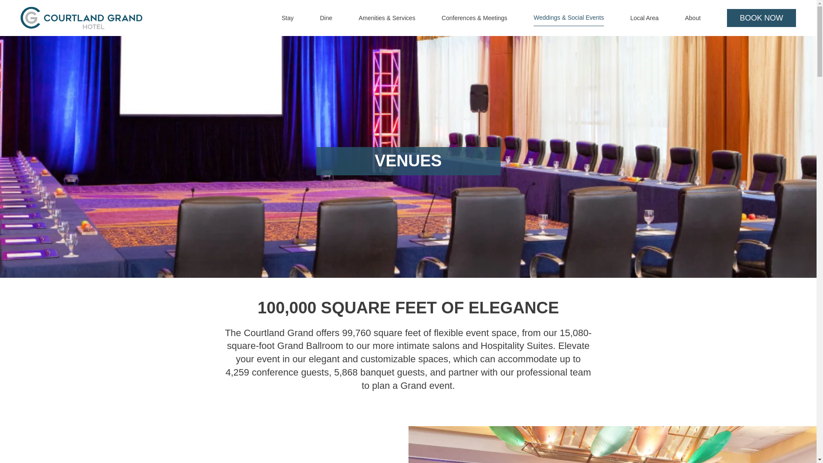 The width and height of the screenshot is (823, 463). Describe the element at coordinates (693, 18) in the screenshot. I see `About` at that location.